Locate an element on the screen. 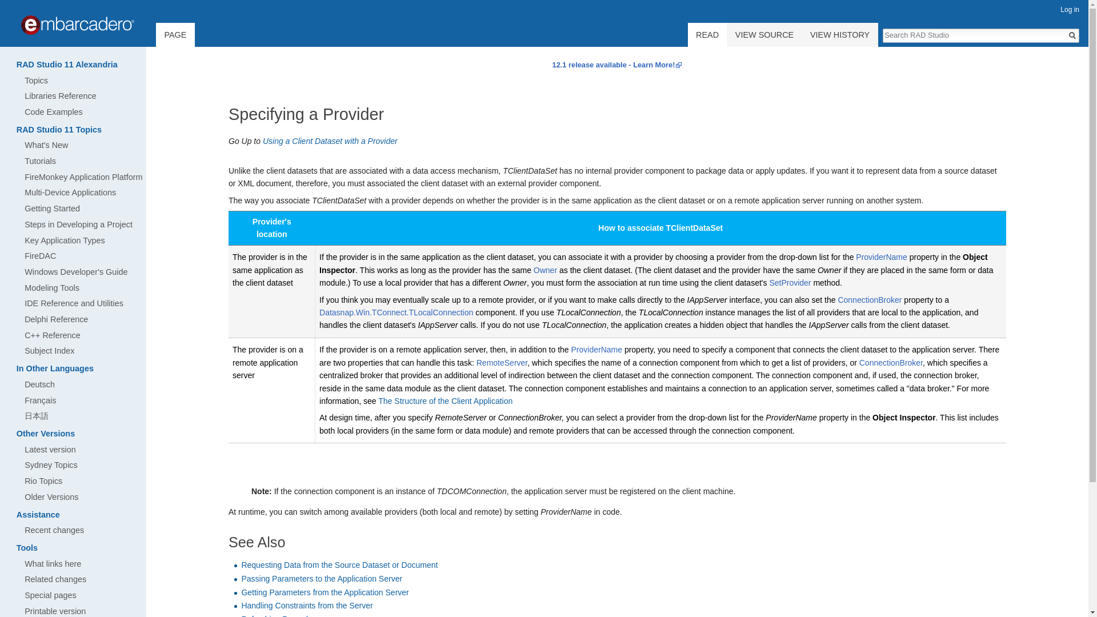 This screenshot has width=1097, height=617. Refreshing Records is located at coordinates (277, 616).